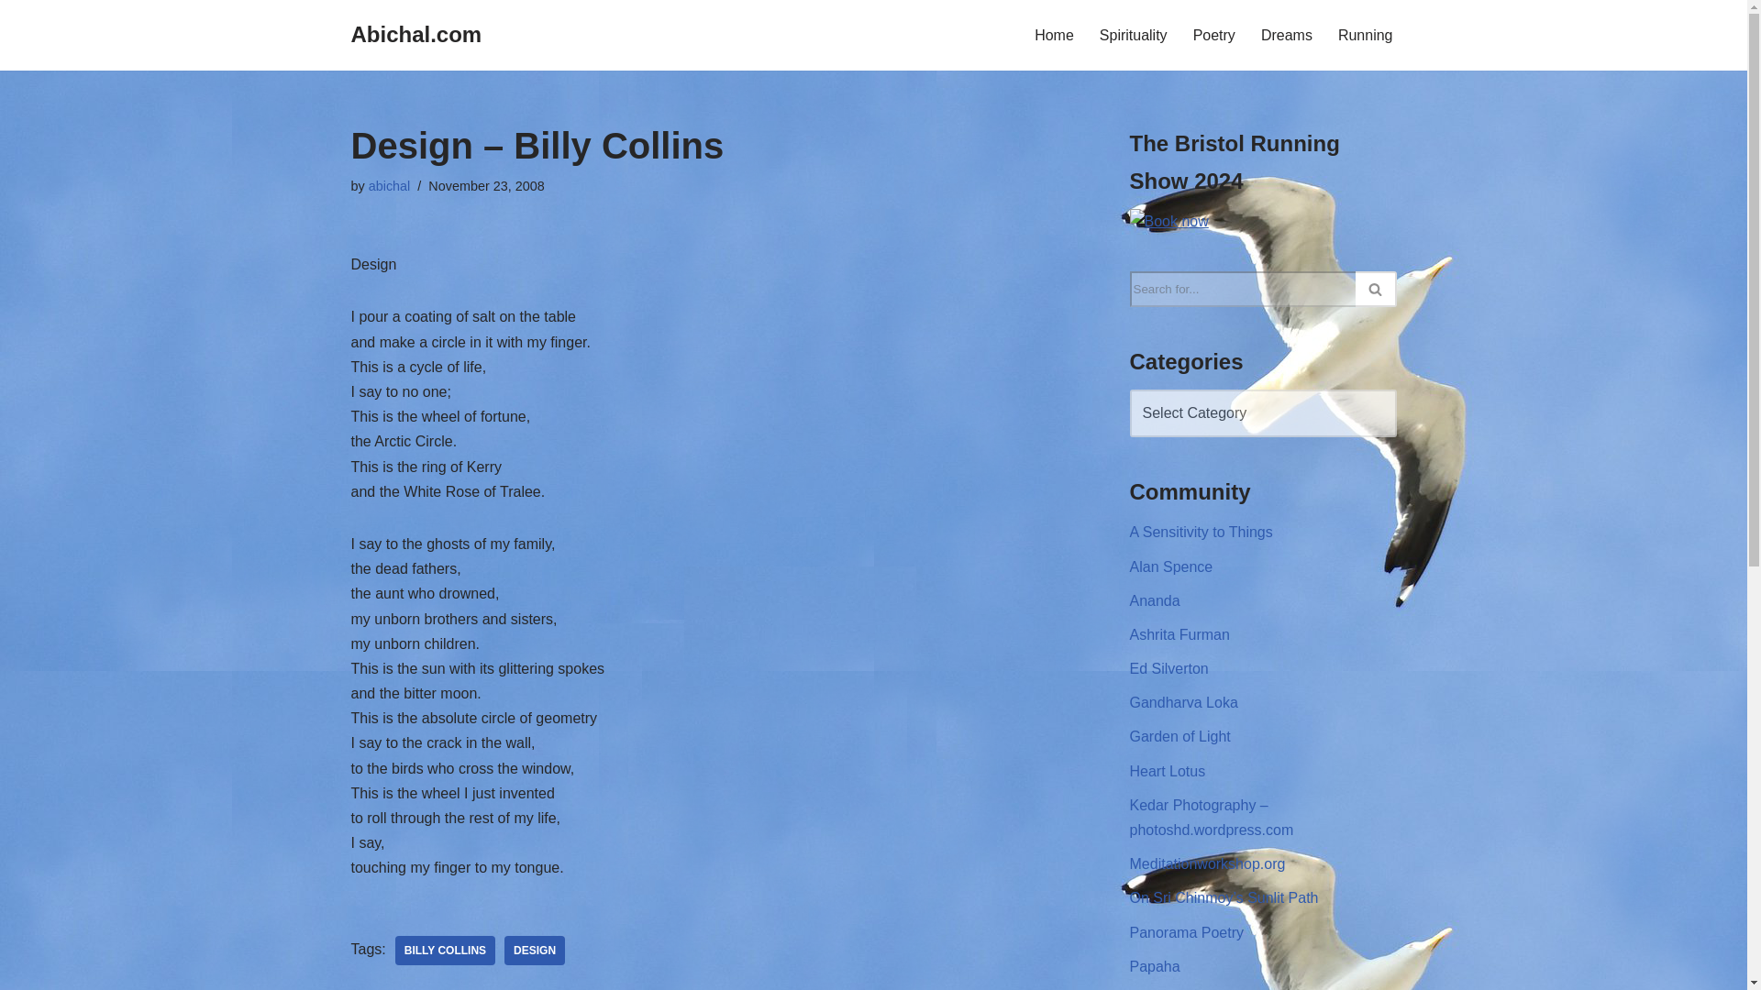 This screenshot has height=990, width=1761. I want to click on Spirituality, so click(1133, 35).